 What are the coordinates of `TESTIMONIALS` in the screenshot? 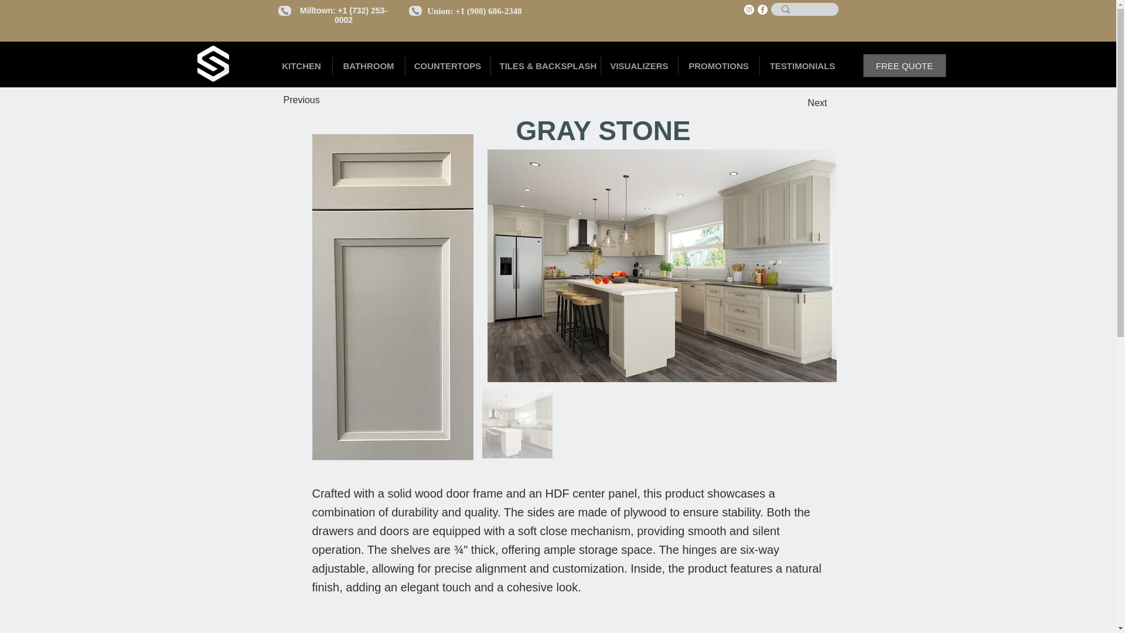 It's located at (802, 66).